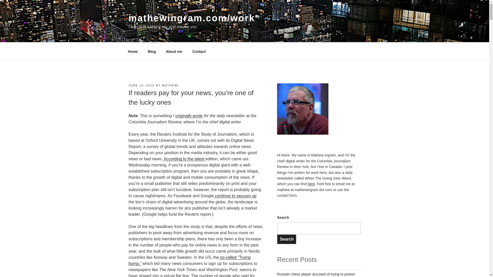 This screenshot has width=493, height=277. What do you see at coordinates (170, 85) in the screenshot?
I see `MATHEWI` at bounding box center [170, 85].